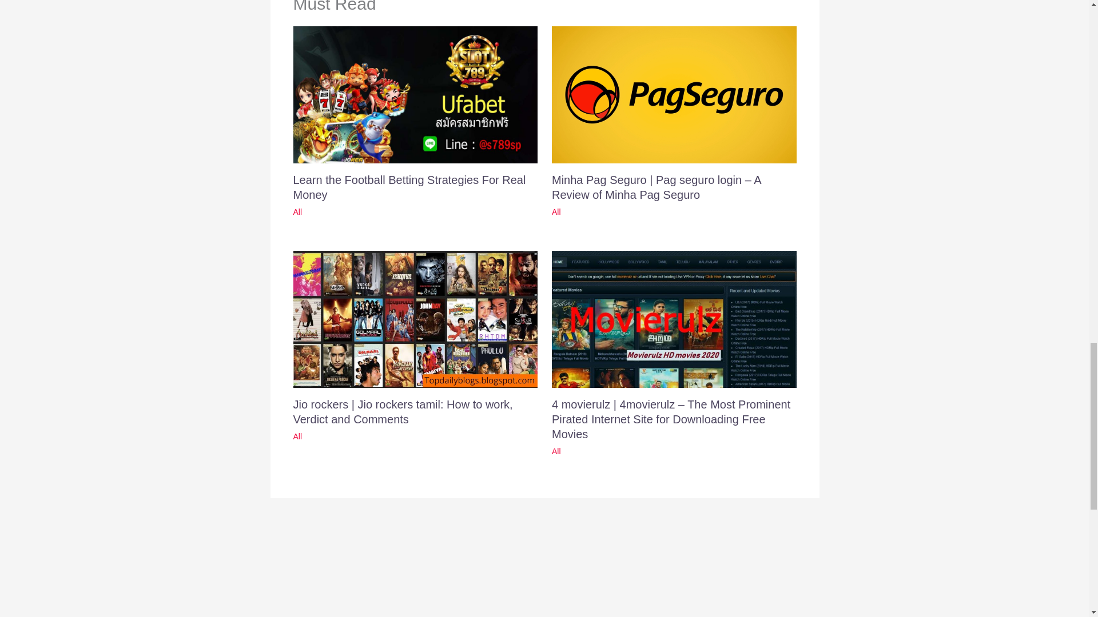  Describe the element at coordinates (556, 451) in the screenshot. I see `All` at that location.